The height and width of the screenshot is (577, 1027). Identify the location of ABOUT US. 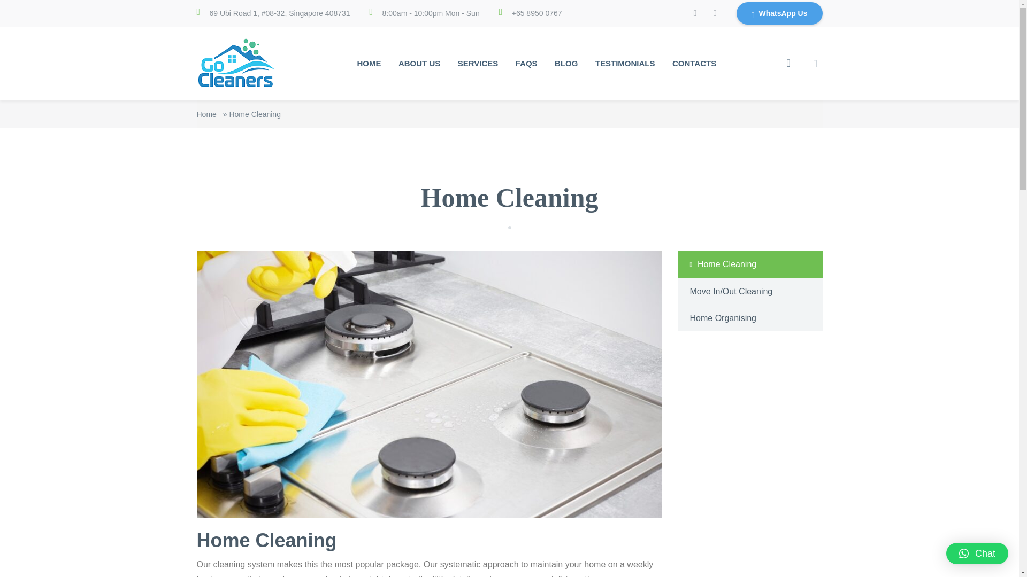
(419, 63).